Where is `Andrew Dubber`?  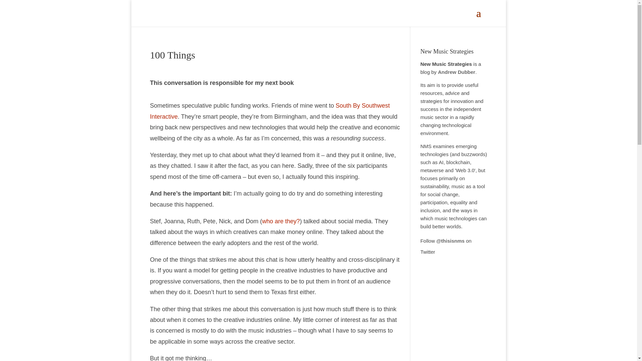 Andrew Dubber is located at coordinates (457, 72).